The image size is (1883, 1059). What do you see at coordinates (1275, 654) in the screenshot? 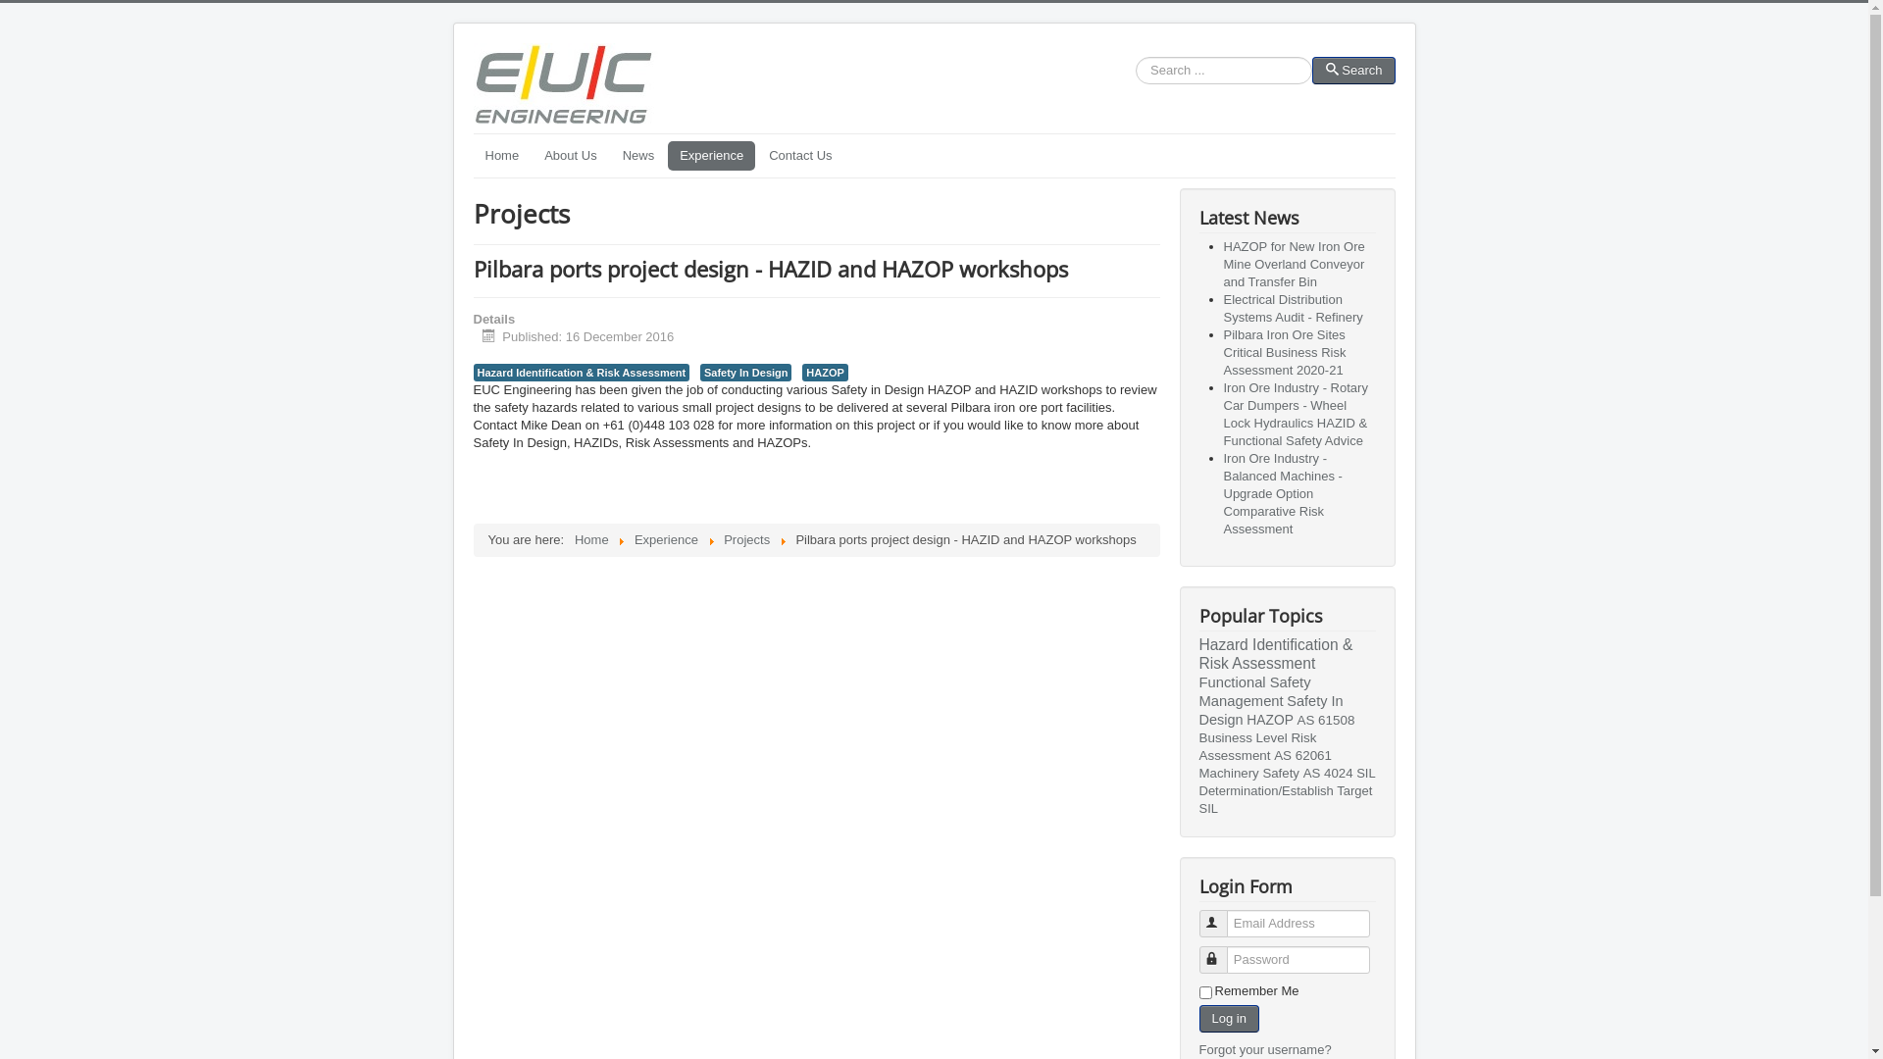
I see `Hazard Identification & Risk Assessment` at bounding box center [1275, 654].